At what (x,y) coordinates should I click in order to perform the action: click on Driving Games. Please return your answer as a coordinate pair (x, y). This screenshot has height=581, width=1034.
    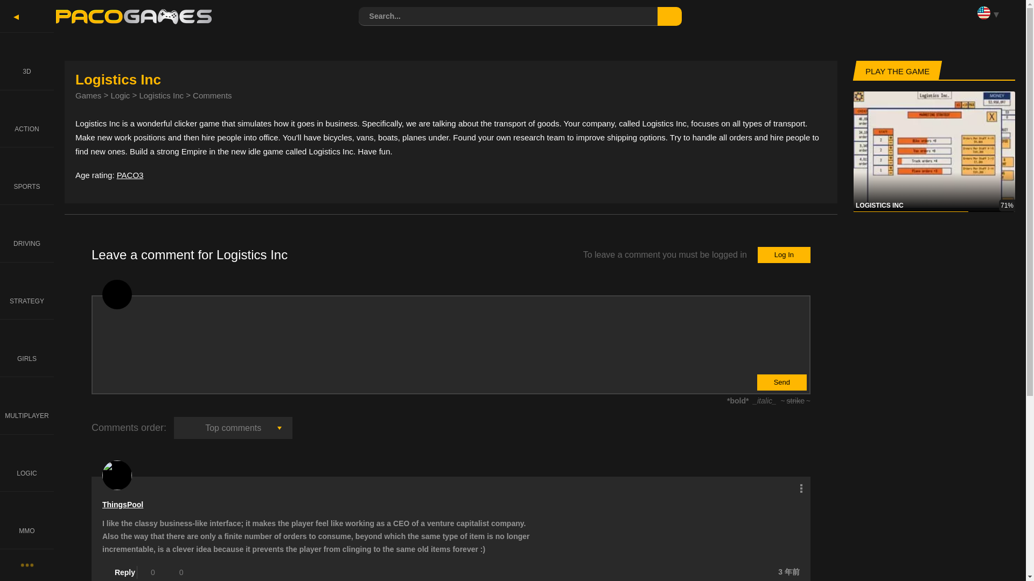
    Looking at the image, I should click on (27, 233).